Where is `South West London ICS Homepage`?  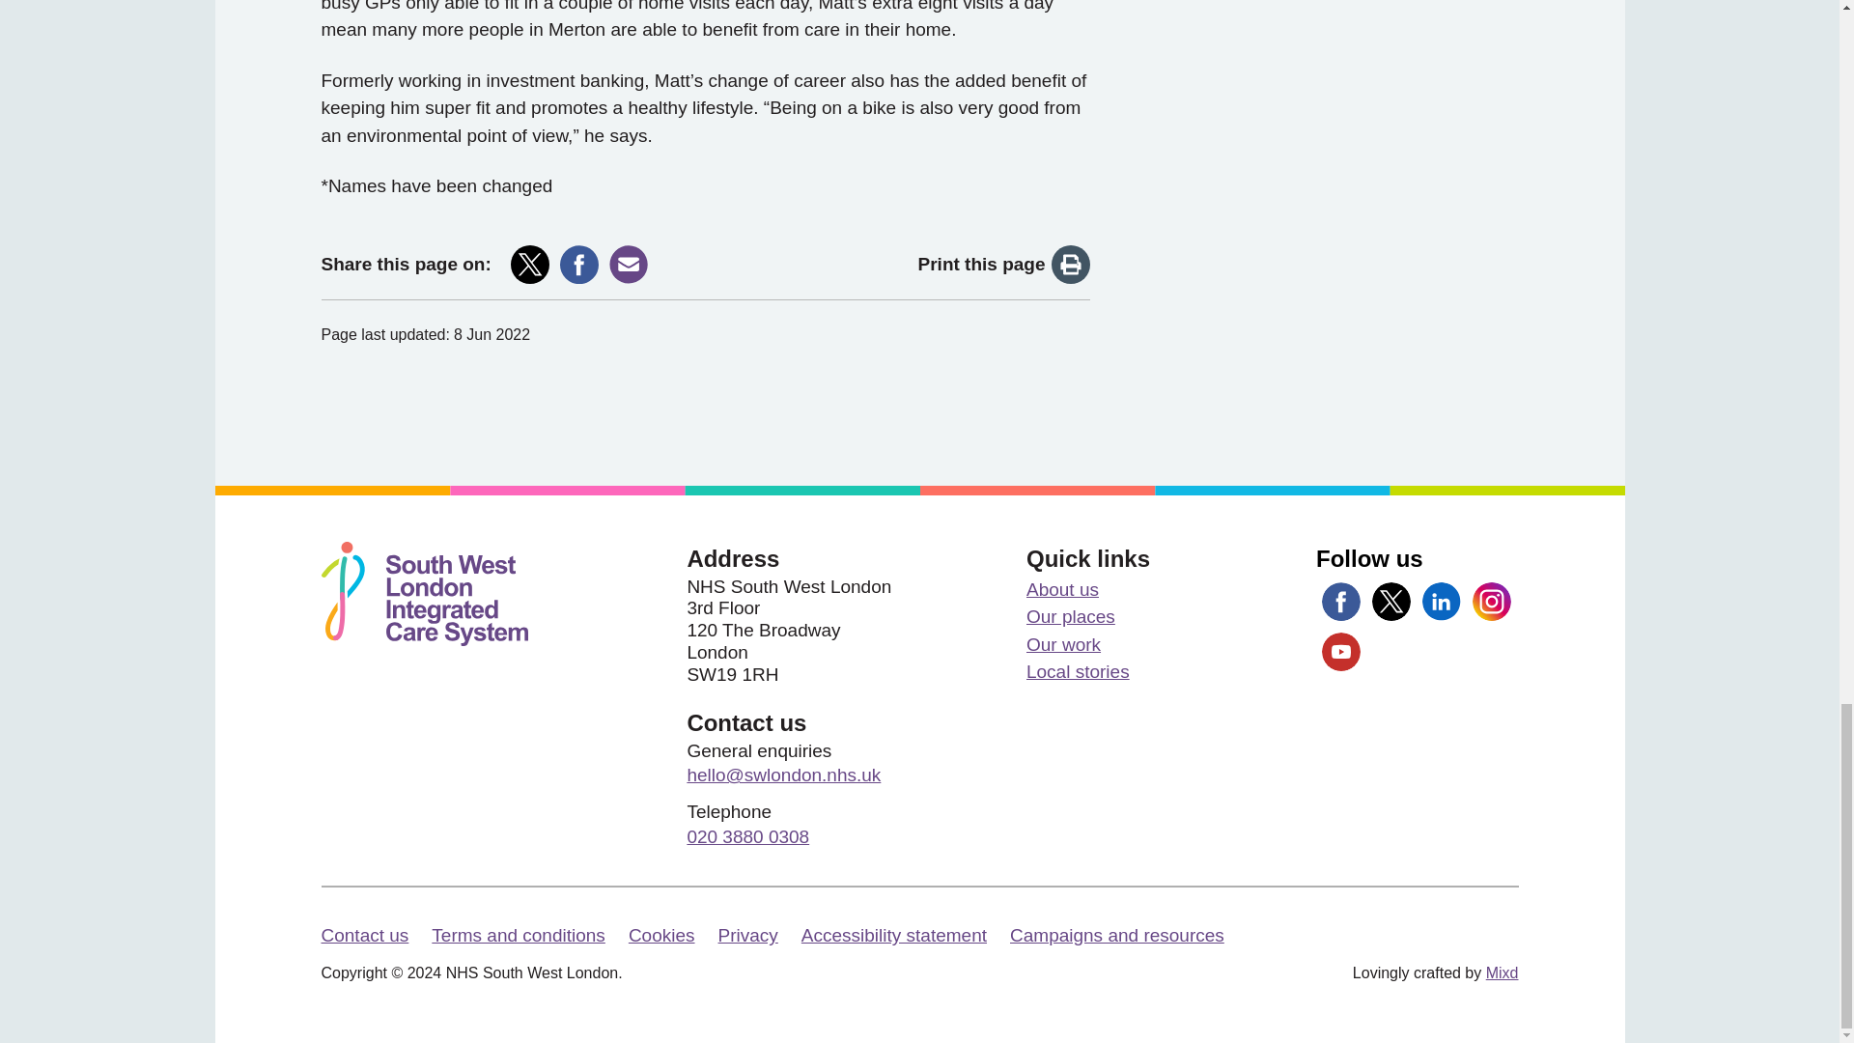 South West London ICS Homepage is located at coordinates (423, 593).